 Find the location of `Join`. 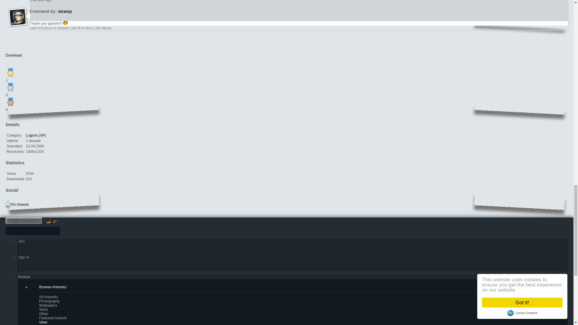

Join is located at coordinates (21, 241).